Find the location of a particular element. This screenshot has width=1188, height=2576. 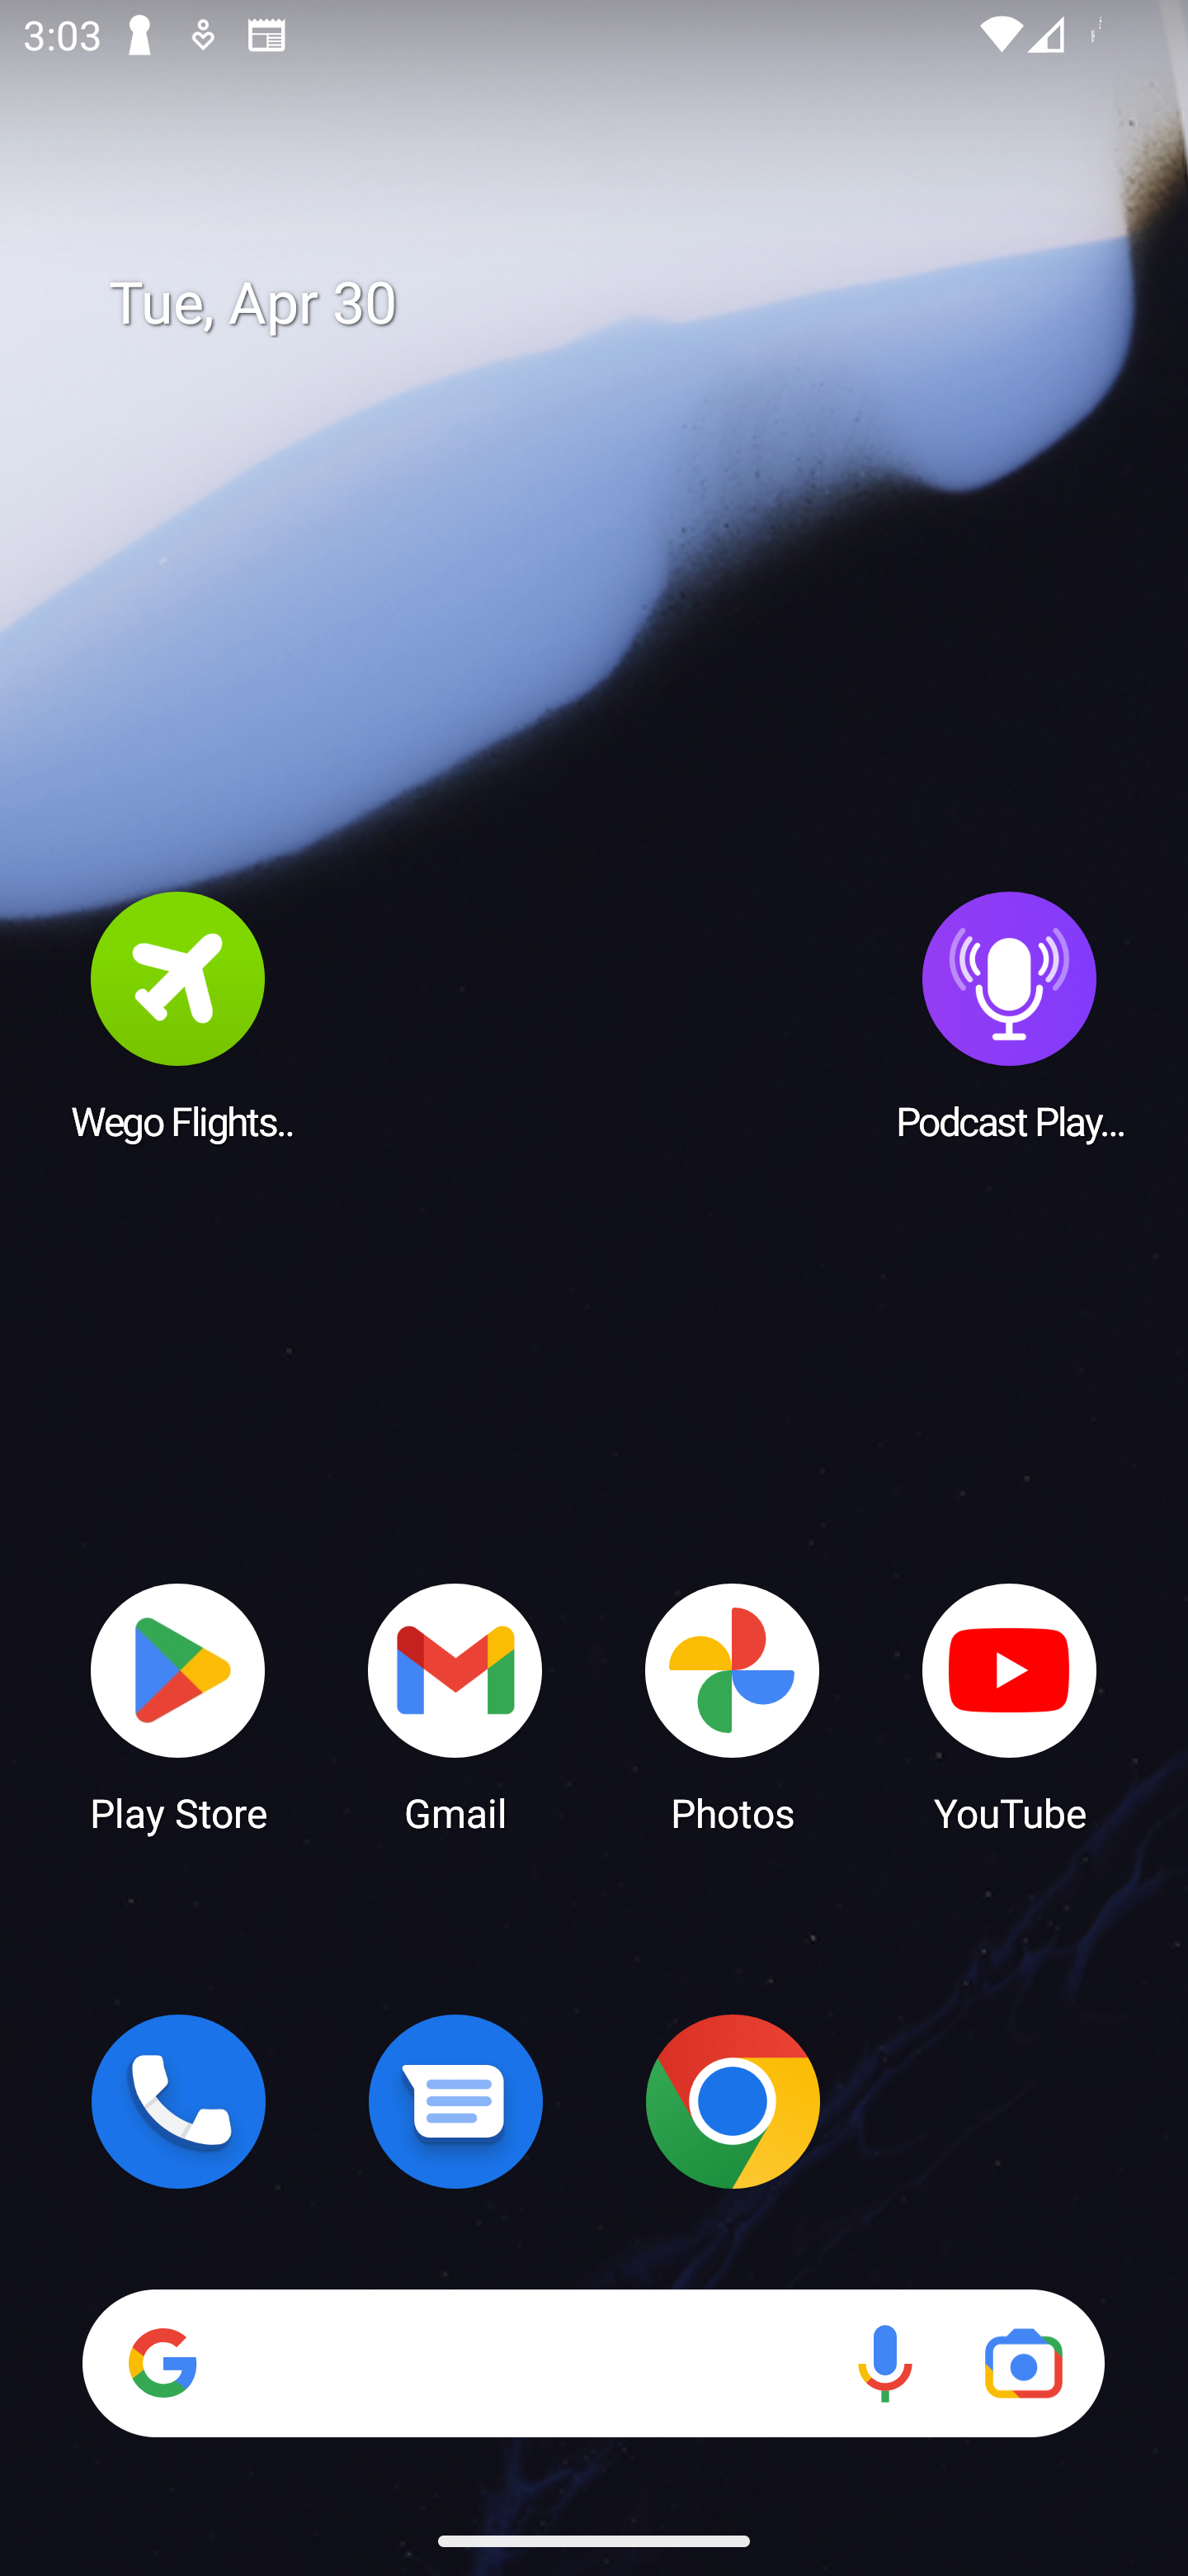

Gmail is located at coordinates (455, 1706).